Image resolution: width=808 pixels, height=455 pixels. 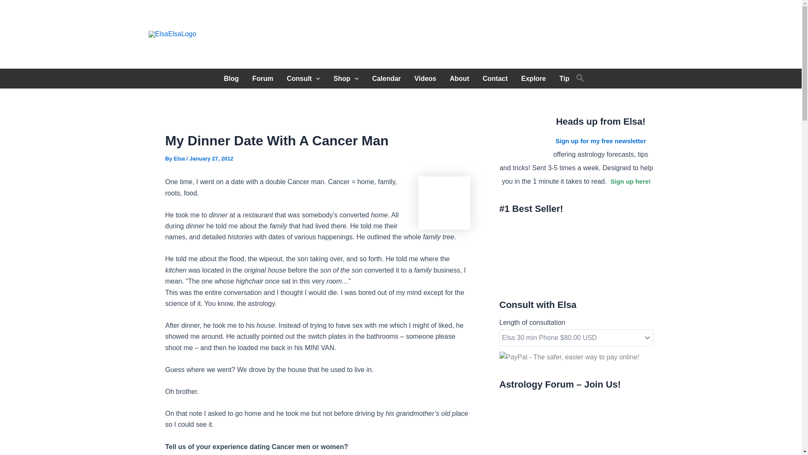 I want to click on Blog, so click(x=231, y=78).